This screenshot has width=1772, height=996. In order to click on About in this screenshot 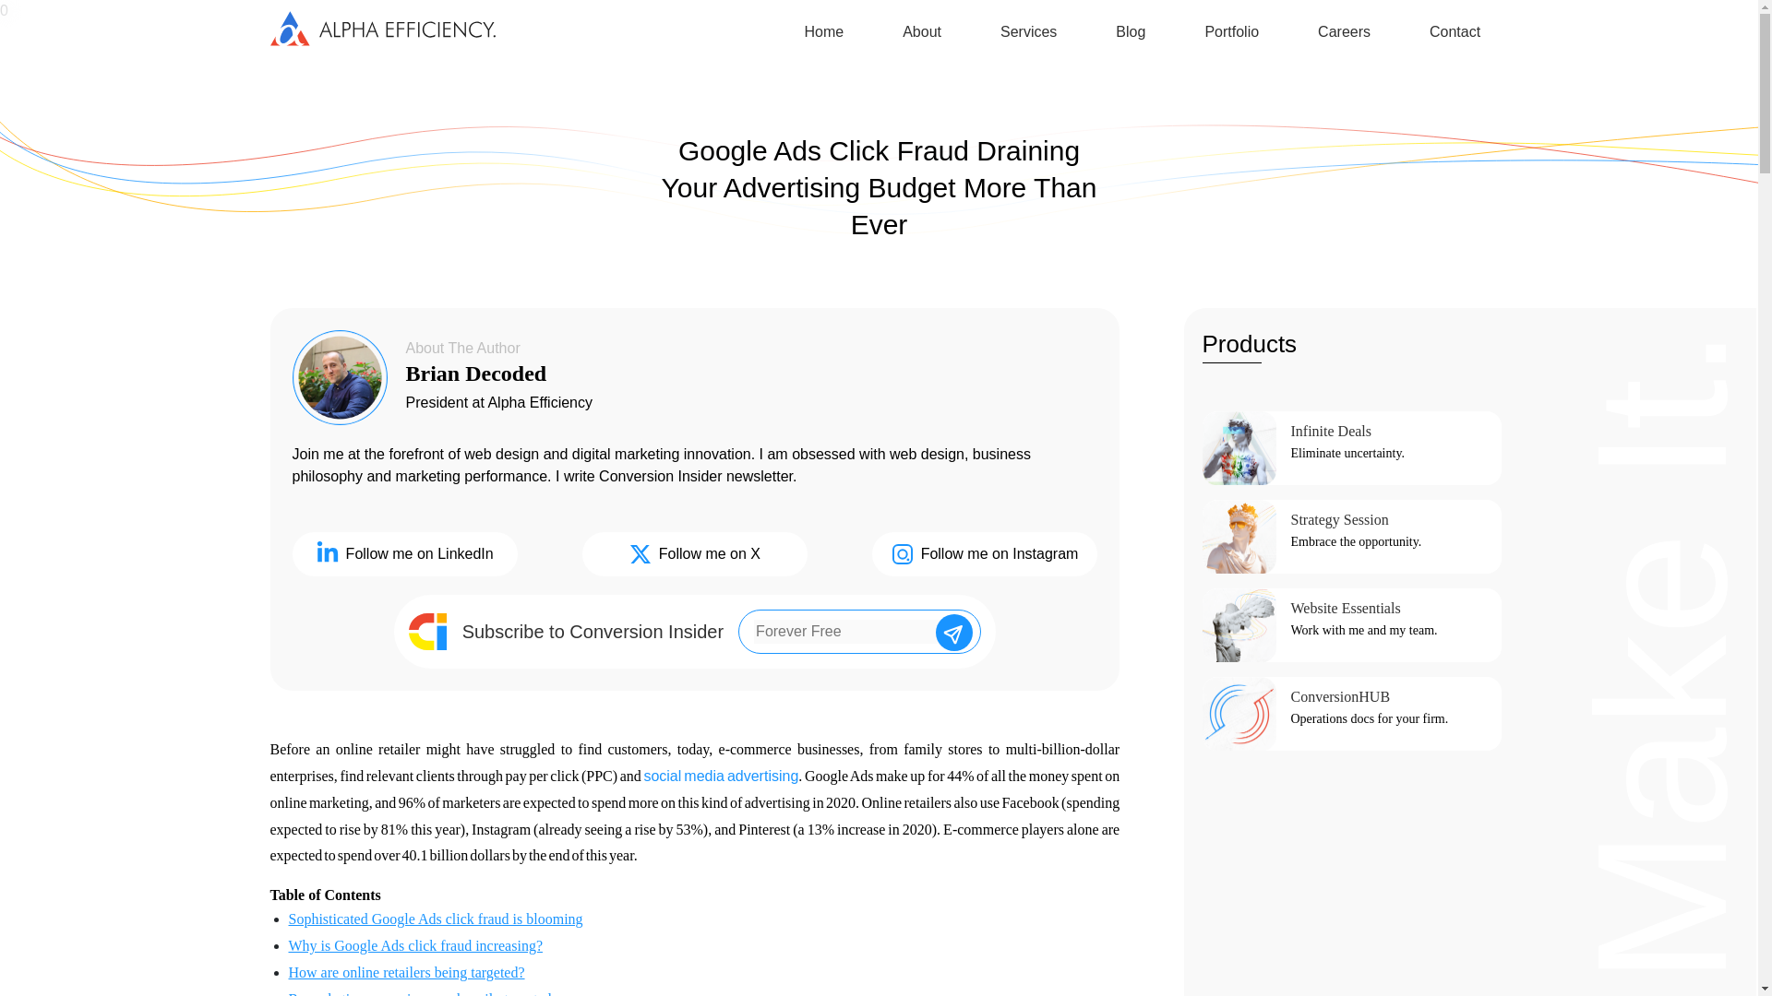, I will do `click(921, 34)`.